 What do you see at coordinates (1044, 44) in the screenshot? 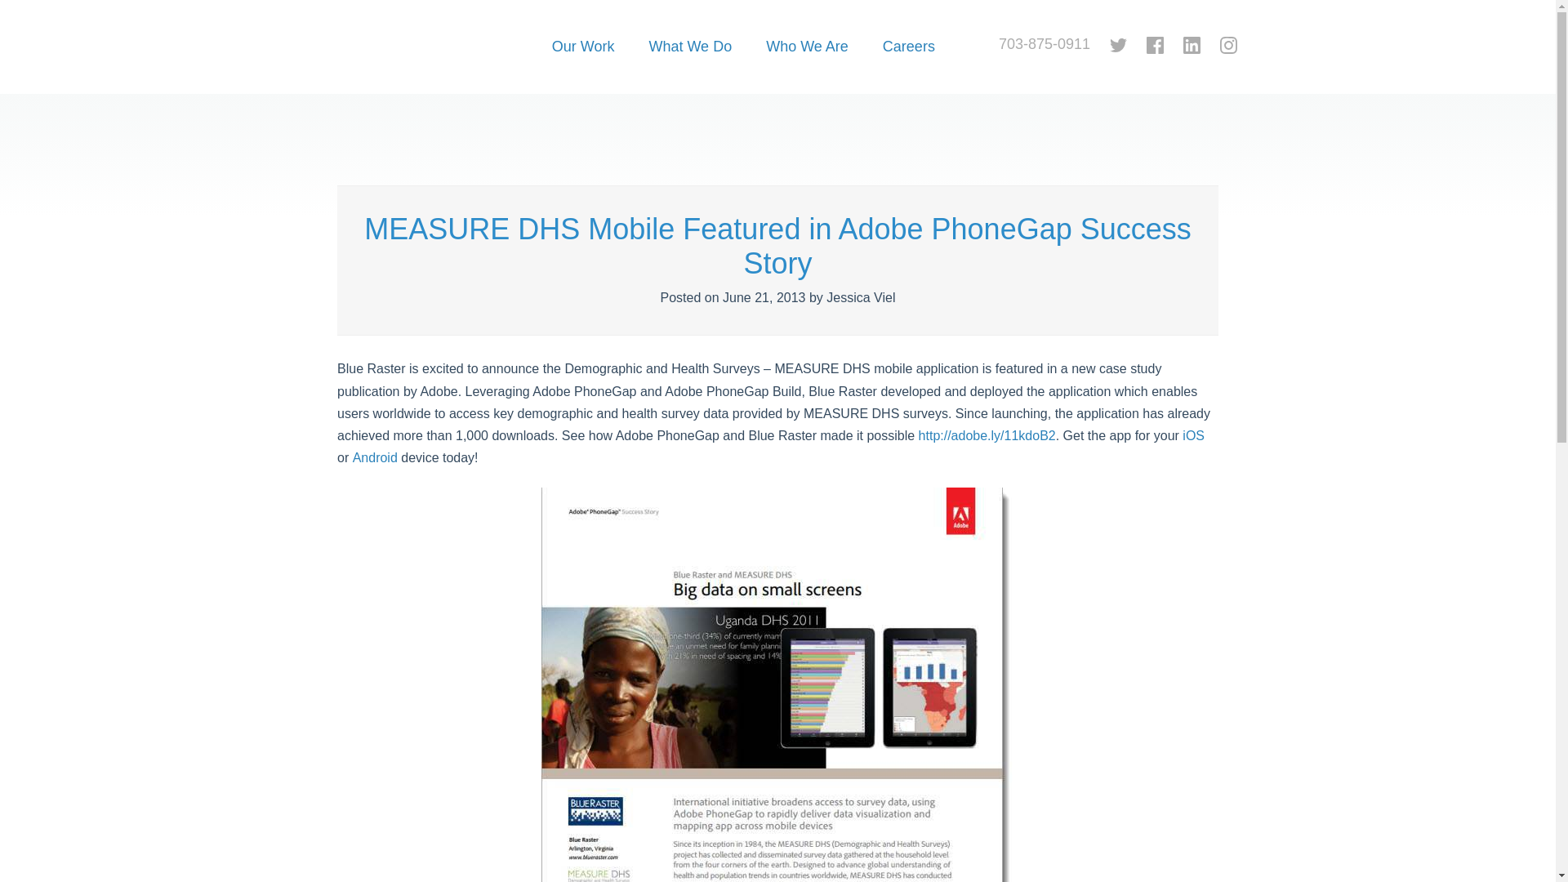
I see `703-875-0911` at bounding box center [1044, 44].